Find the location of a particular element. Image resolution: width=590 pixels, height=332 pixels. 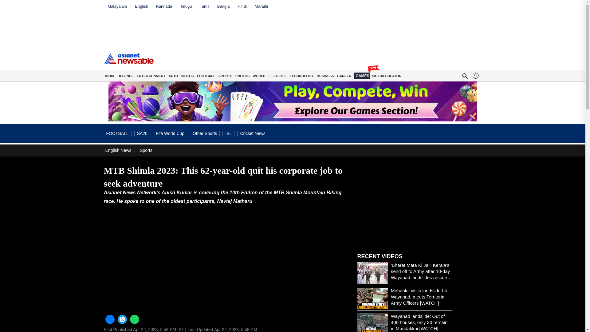

INDIA is located at coordinates (110, 76).